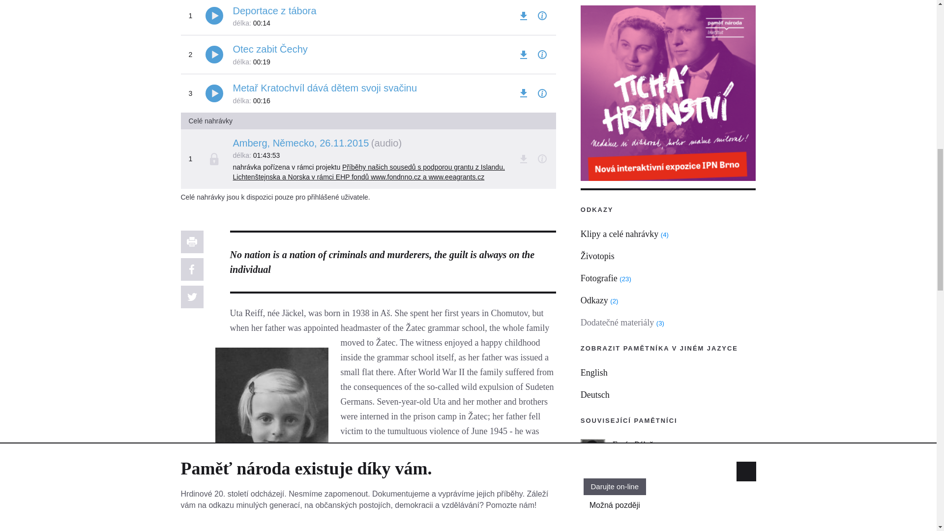  I want to click on Download file, so click(523, 16).